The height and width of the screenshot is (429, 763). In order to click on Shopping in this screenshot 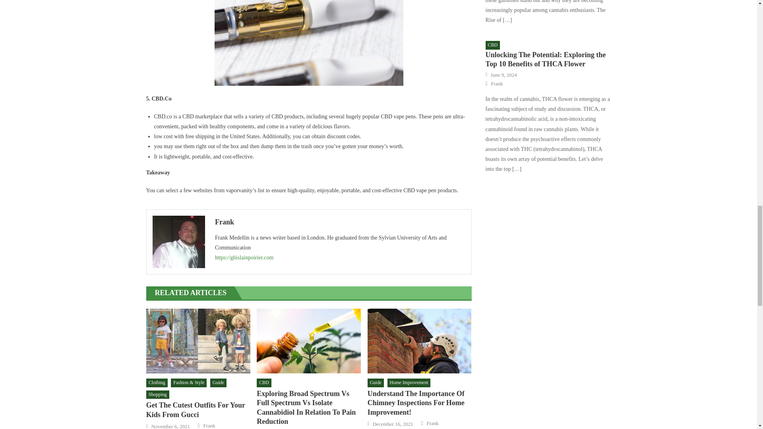, I will do `click(158, 395)`.